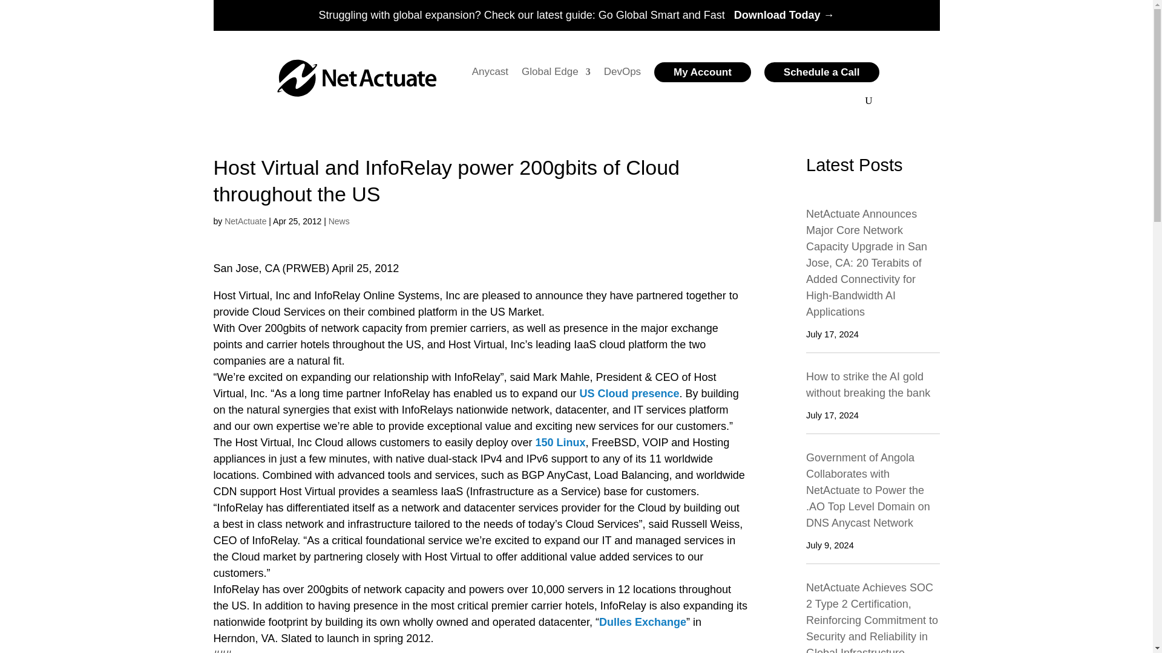 The height and width of the screenshot is (653, 1162). What do you see at coordinates (629, 393) in the screenshot?
I see `US Cloud presence` at bounding box center [629, 393].